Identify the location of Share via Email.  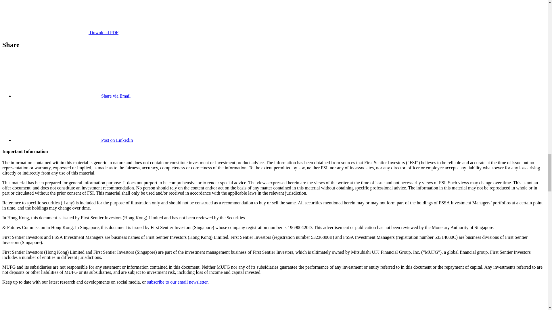
(72, 96).